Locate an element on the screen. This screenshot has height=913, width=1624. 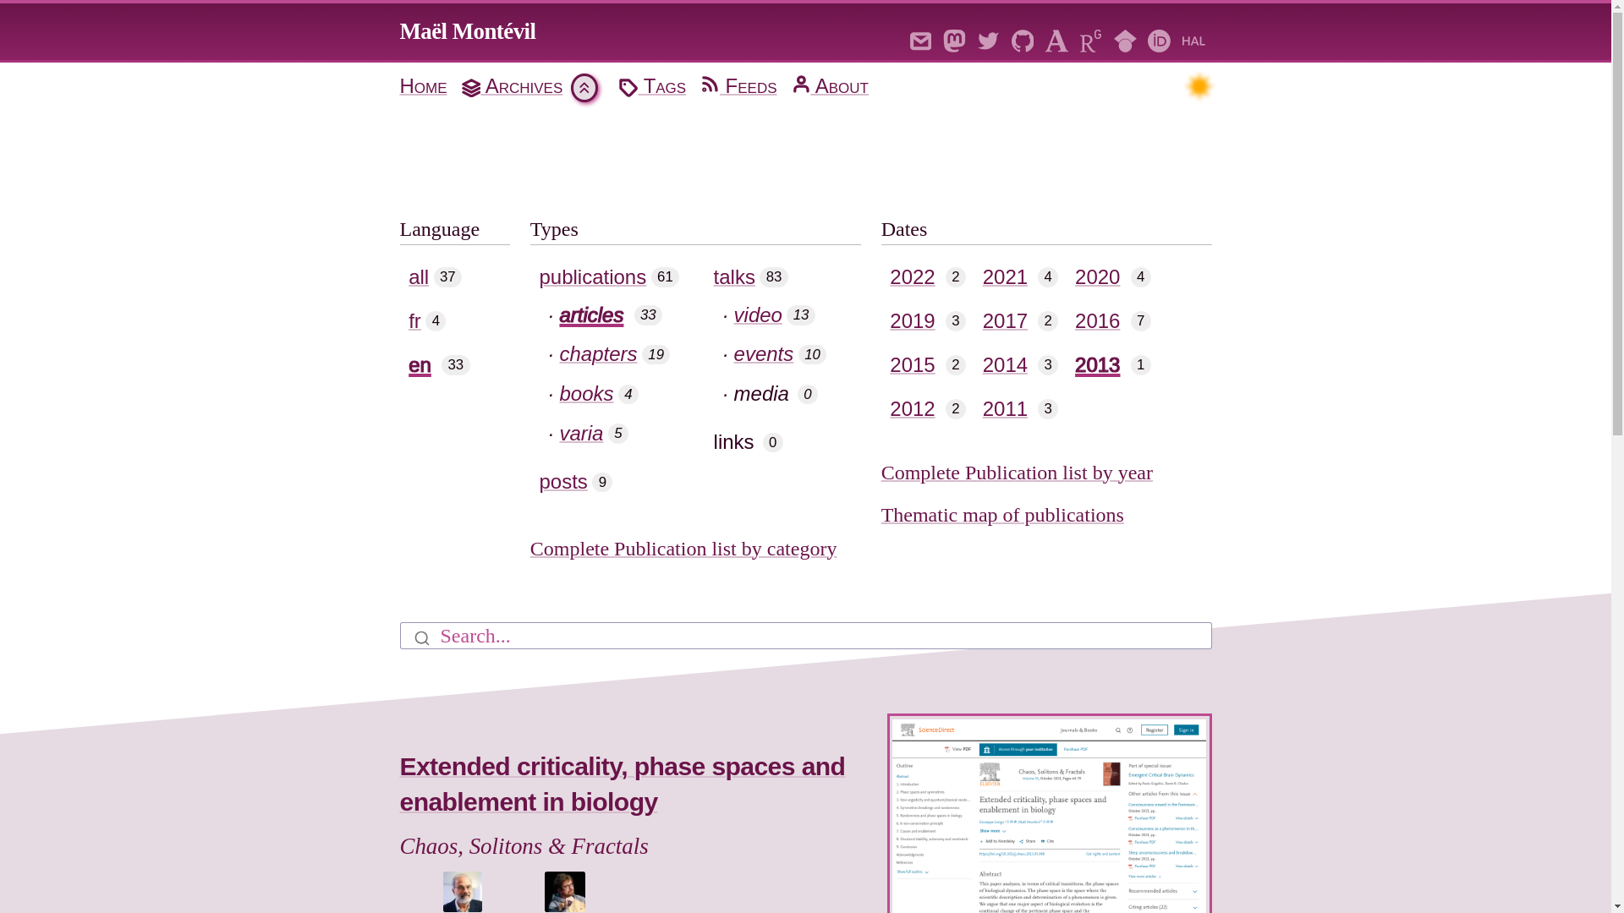
Link to my Academia profile is located at coordinates (1057, 38).